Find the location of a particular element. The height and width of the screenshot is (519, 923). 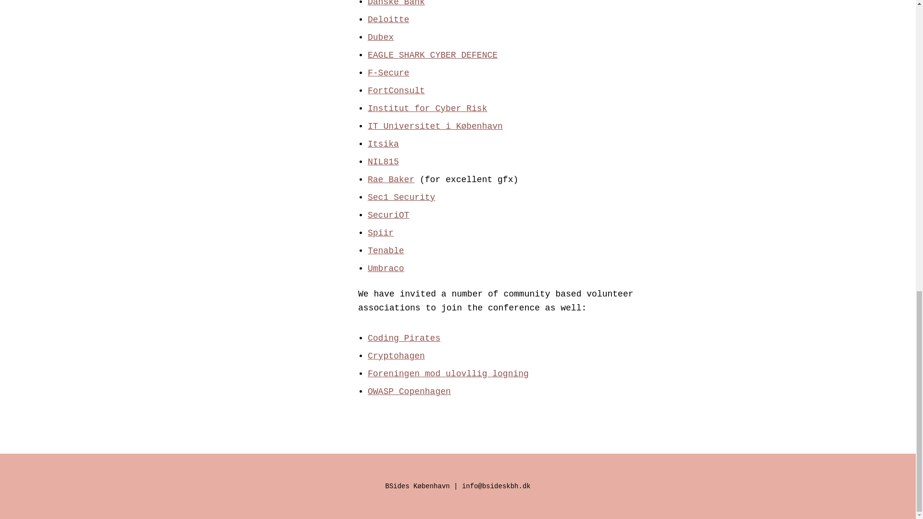

Deloitte is located at coordinates (388, 19).